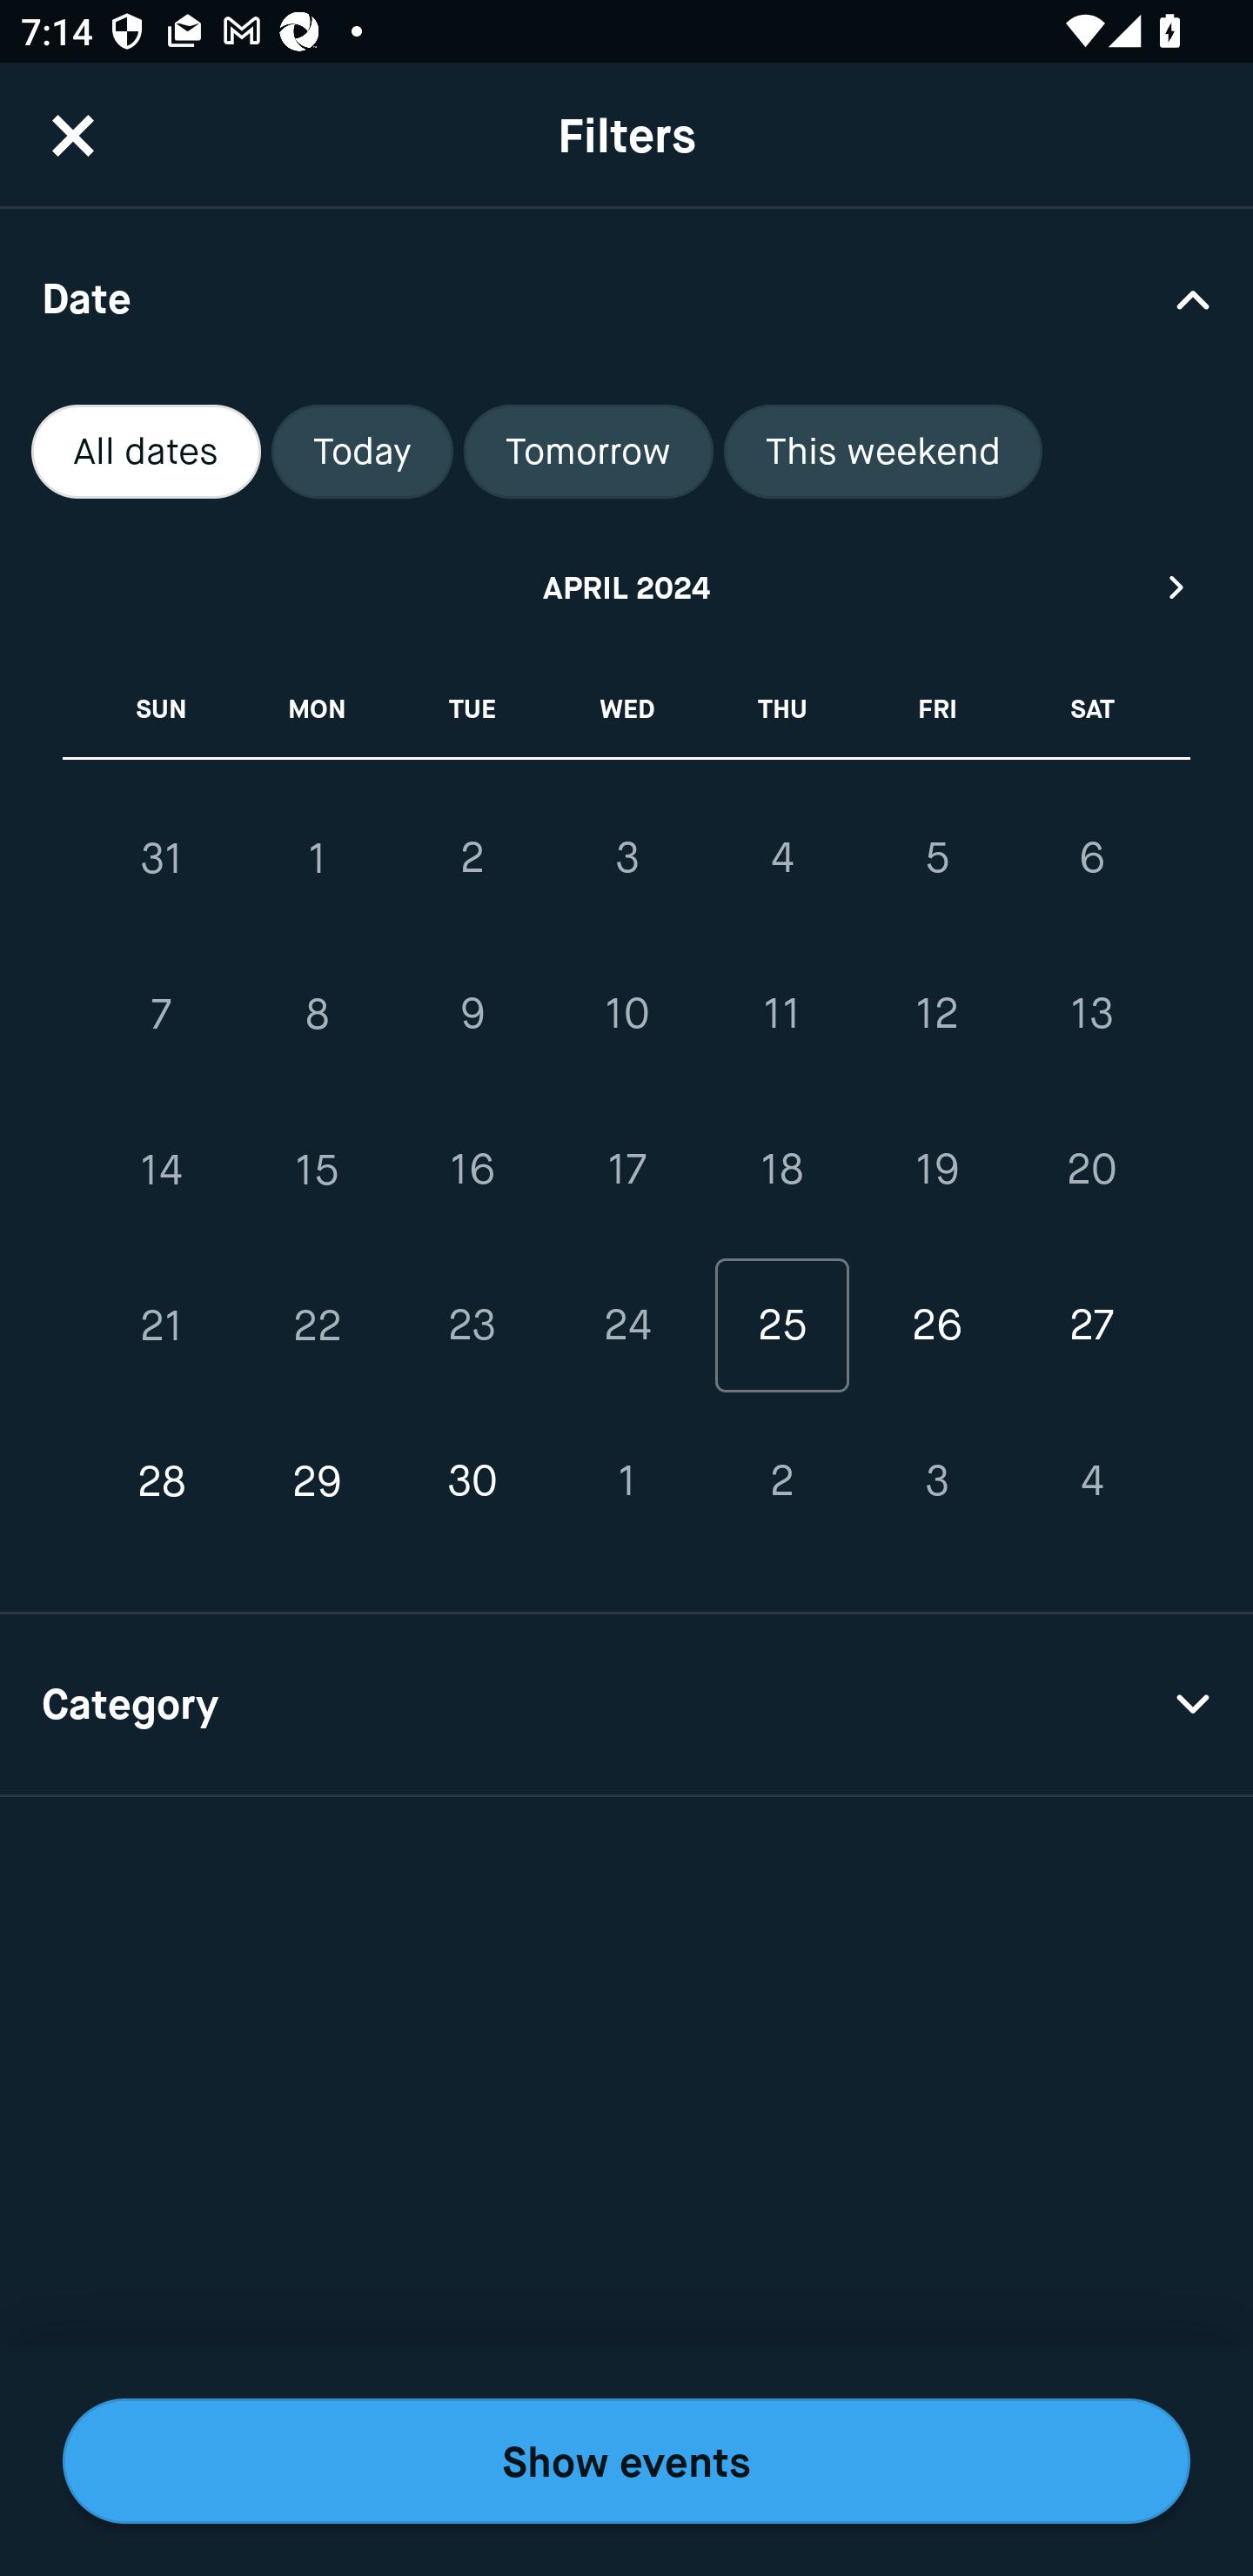 The height and width of the screenshot is (2576, 1253). What do you see at coordinates (1091, 1481) in the screenshot?
I see `4` at bounding box center [1091, 1481].